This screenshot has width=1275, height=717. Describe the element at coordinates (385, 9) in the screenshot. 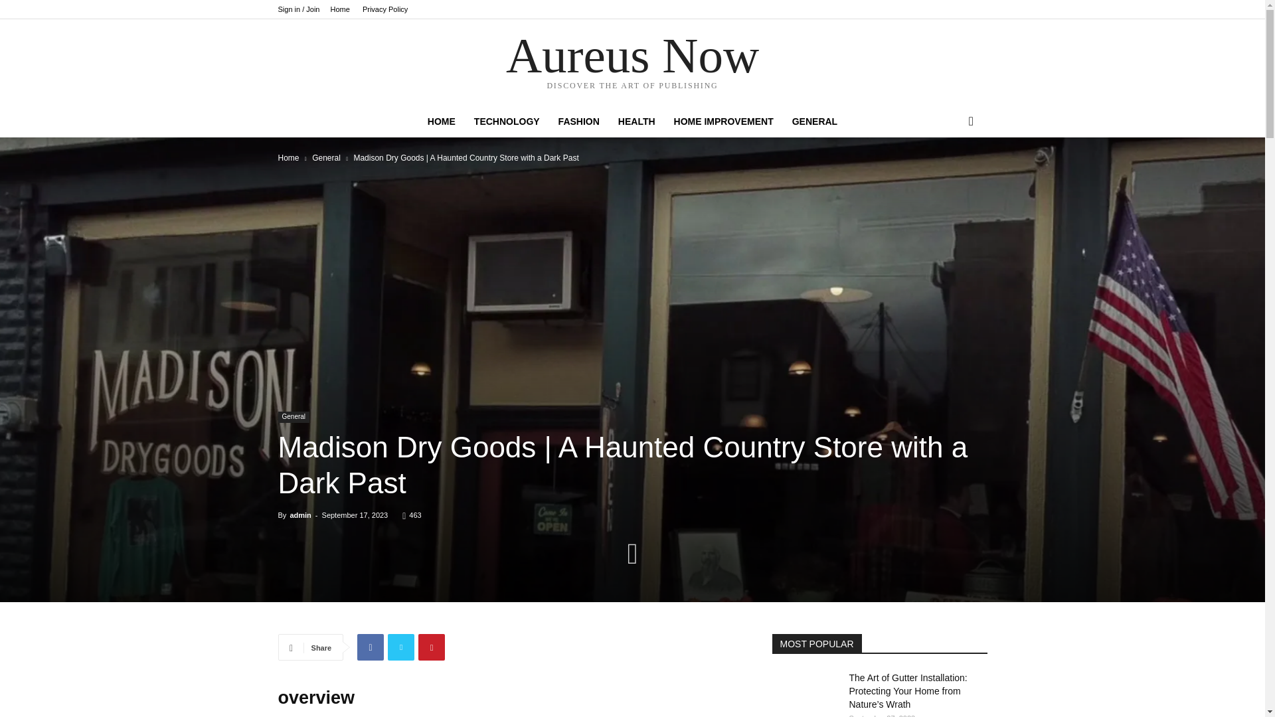

I see `Privacy Policy` at that location.